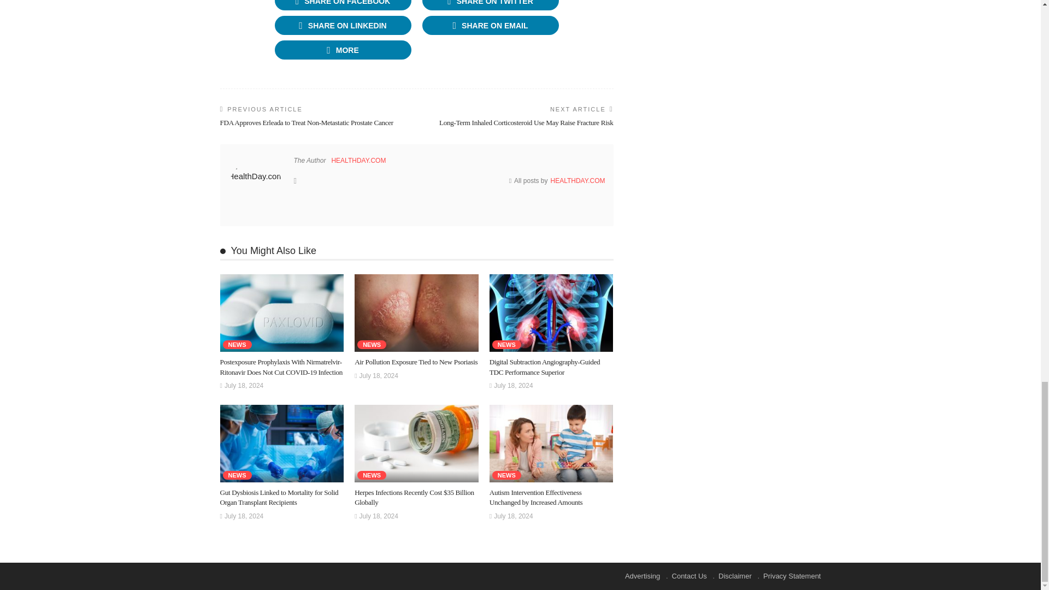  What do you see at coordinates (306, 122) in the screenshot?
I see `FDA Approves Erleada to Treat Non-Metastatic Prostate Cancer` at bounding box center [306, 122].